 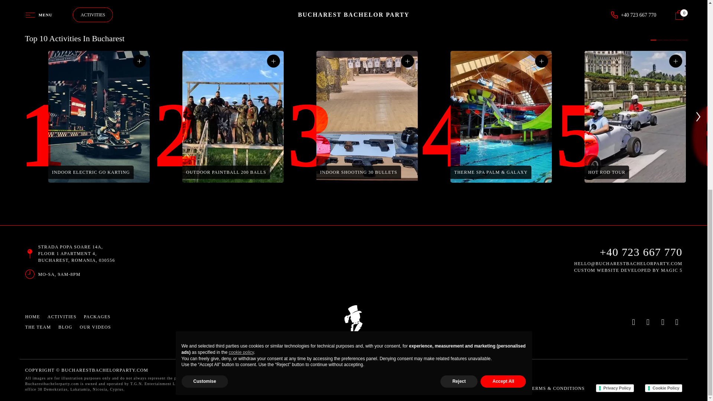 What do you see at coordinates (354, 322) in the screenshot?
I see `Logo unknown` at bounding box center [354, 322].